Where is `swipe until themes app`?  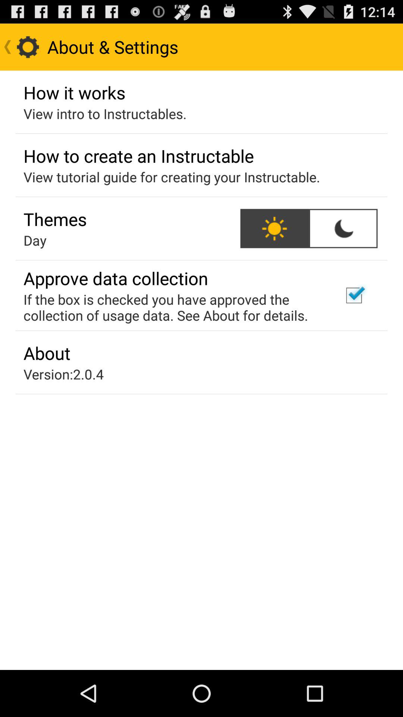
swipe until themes app is located at coordinates (55, 219).